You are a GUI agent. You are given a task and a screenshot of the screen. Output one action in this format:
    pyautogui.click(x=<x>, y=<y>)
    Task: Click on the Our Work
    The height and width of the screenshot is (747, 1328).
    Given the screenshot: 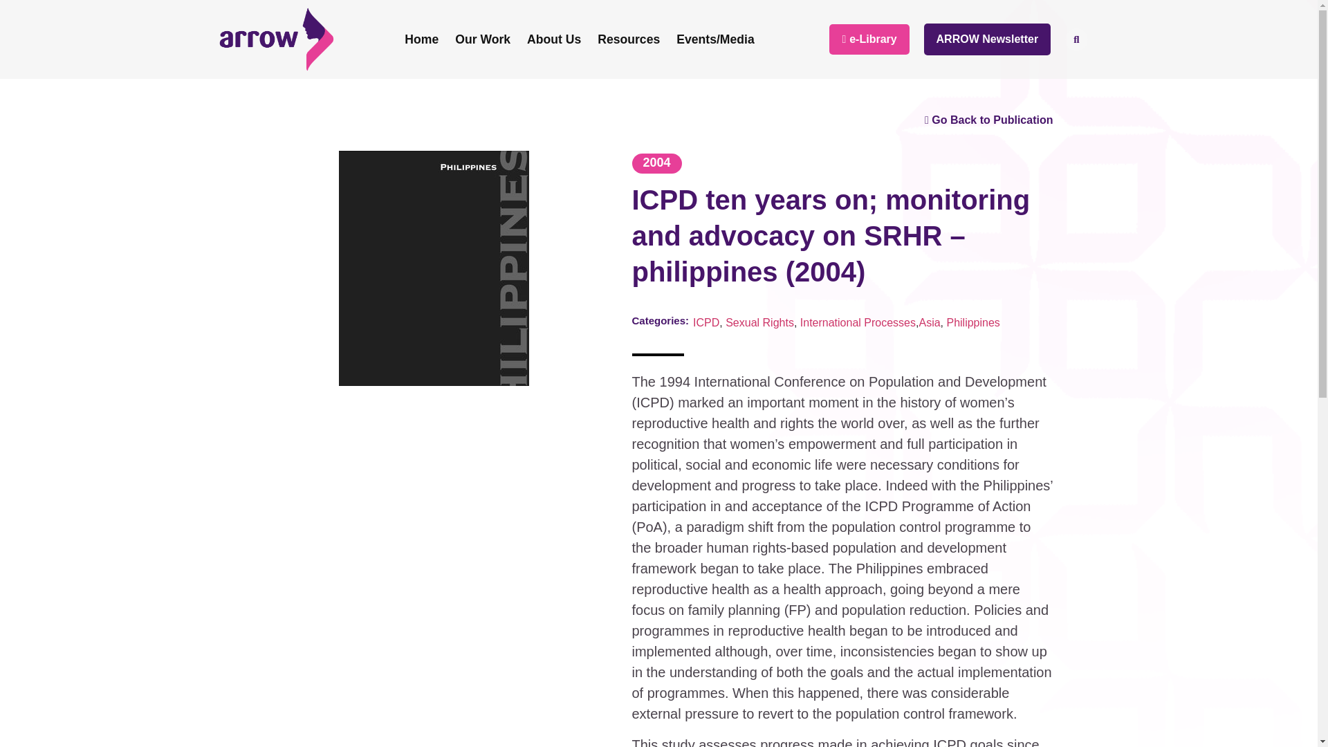 What is the action you would take?
    pyautogui.click(x=483, y=39)
    